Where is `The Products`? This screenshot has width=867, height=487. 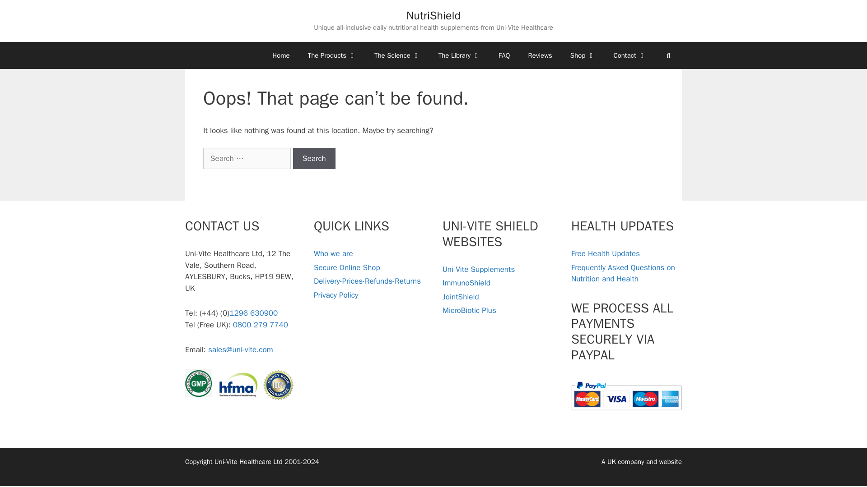 The Products is located at coordinates (332, 55).